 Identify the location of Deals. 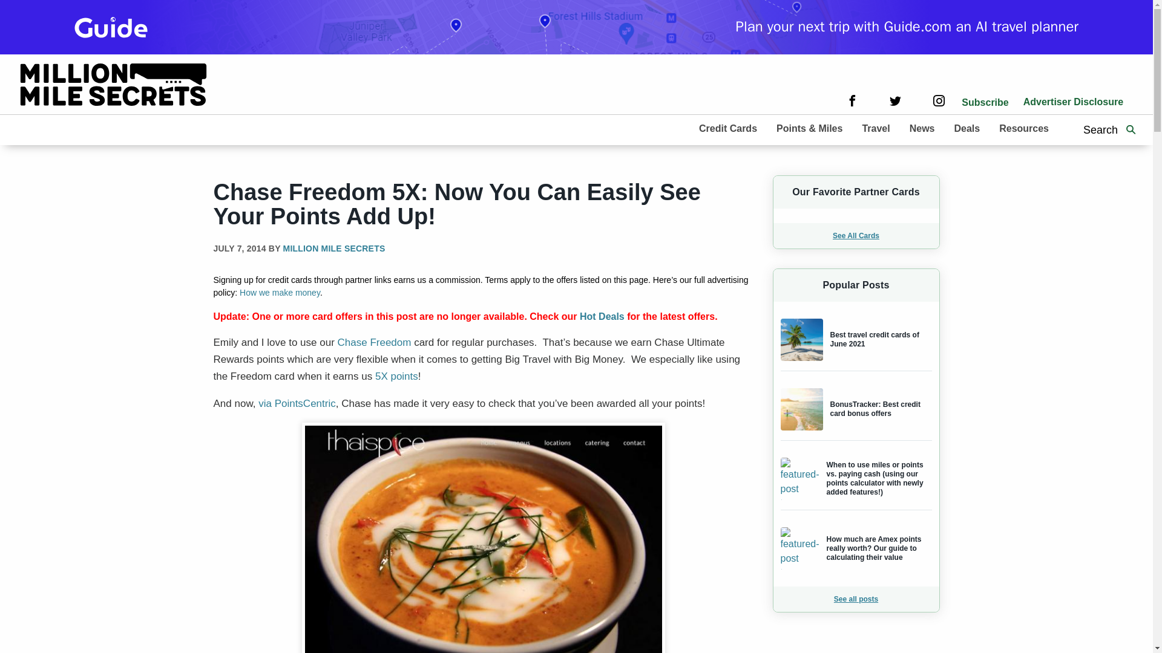
(967, 128).